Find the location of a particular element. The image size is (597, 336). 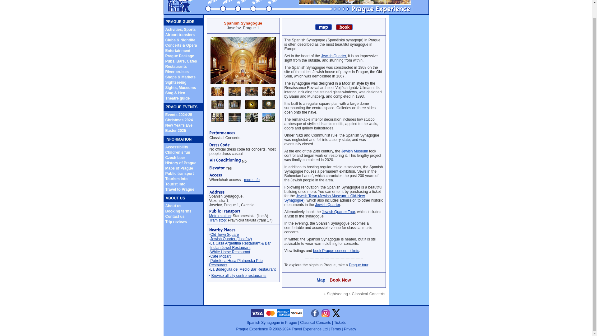

Czech beer is located at coordinates (175, 157).